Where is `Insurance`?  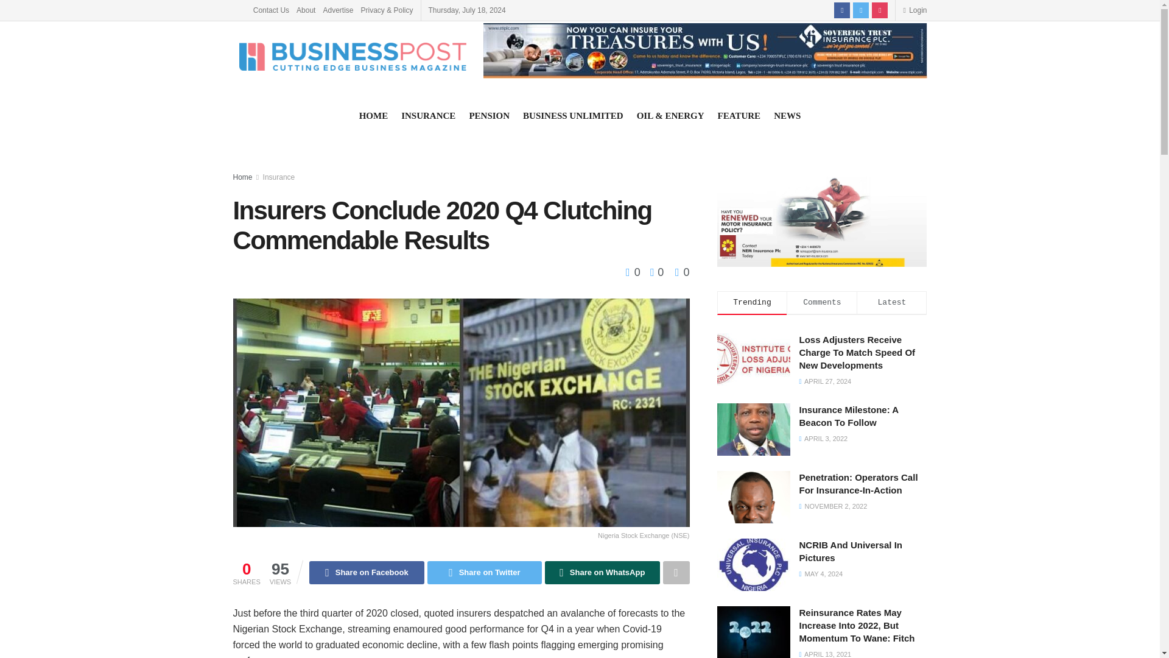
Insurance is located at coordinates (279, 177).